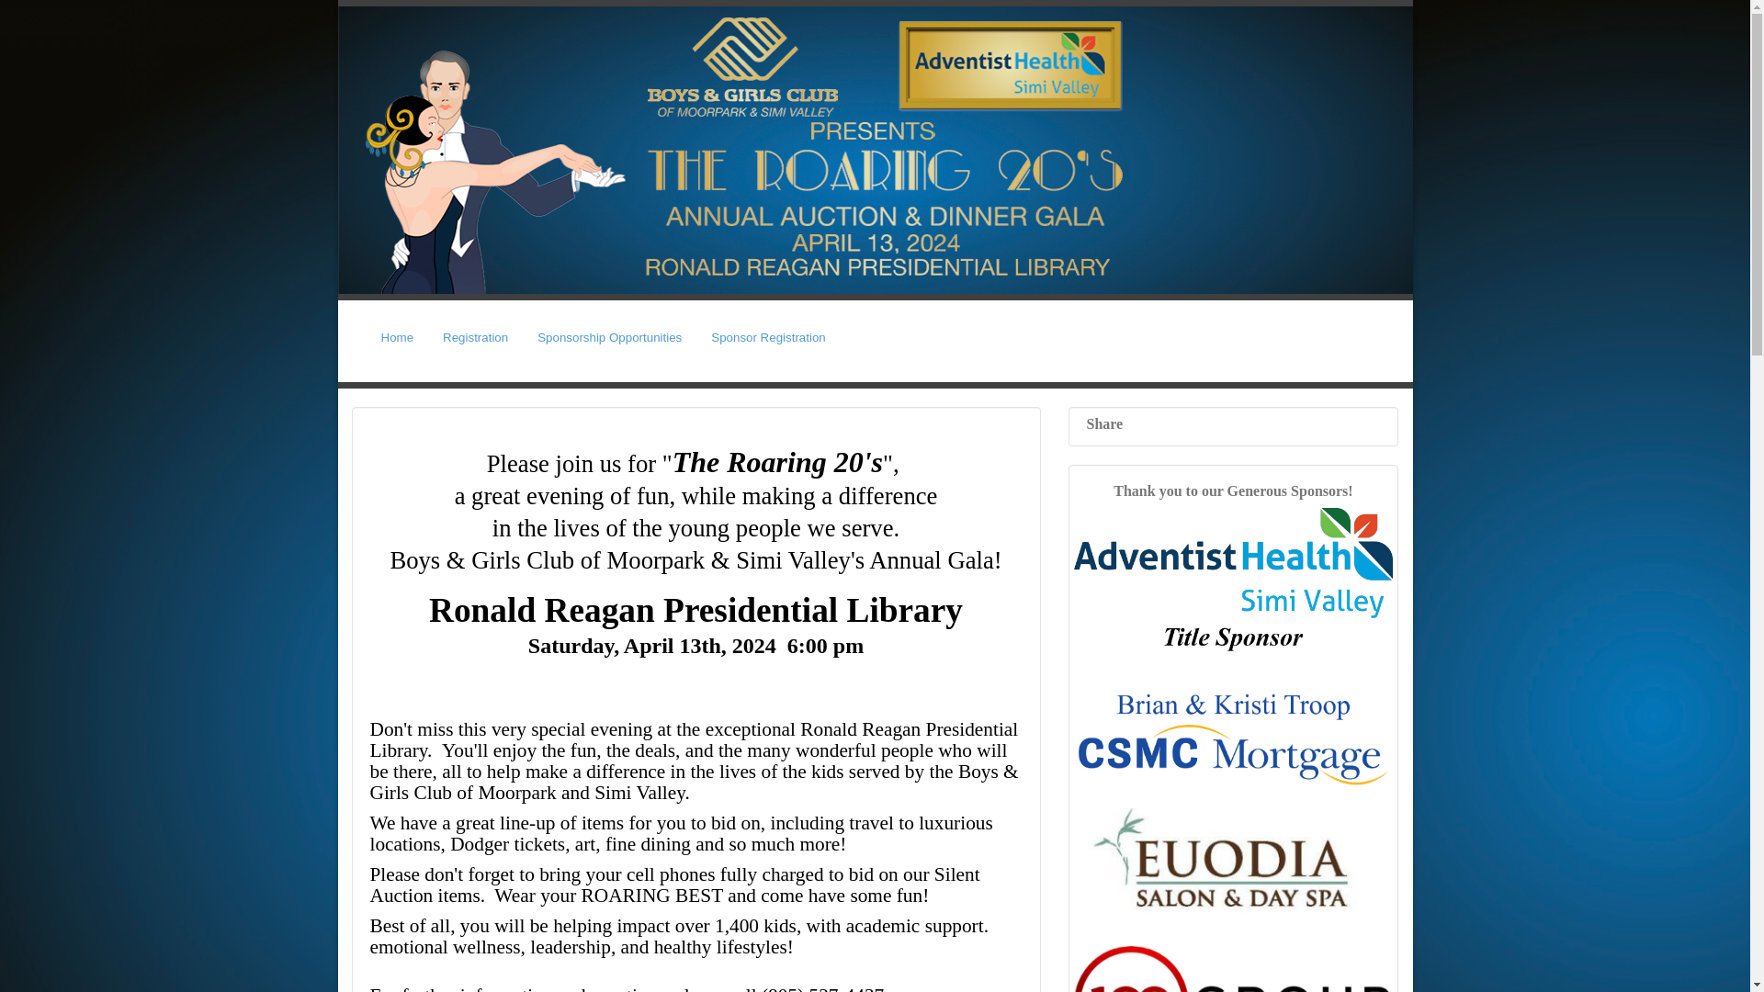 The width and height of the screenshot is (1764, 992). Describe the element at coordinates (475, 336) in the screenshot. I see `Registration` at that location.